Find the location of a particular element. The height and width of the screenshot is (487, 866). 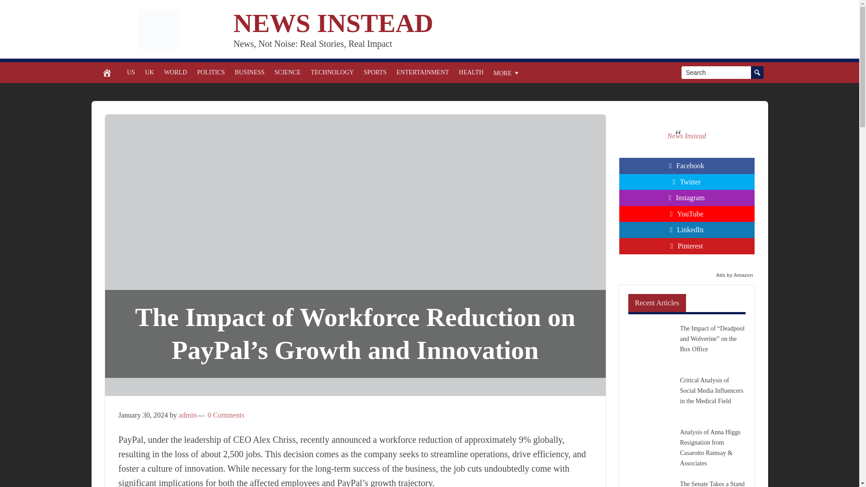

TECHNOLOGY is located at coordinates (332, 72).